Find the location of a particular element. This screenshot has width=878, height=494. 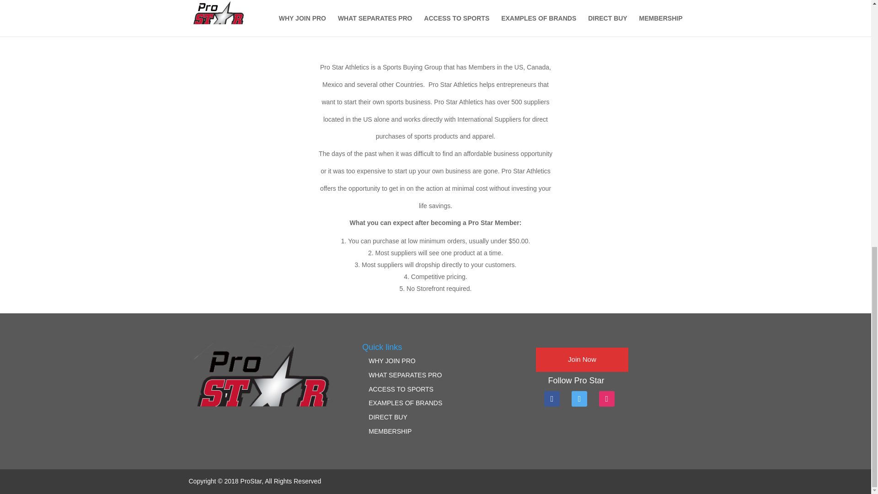

instagram is located at coordinates (606, 398).